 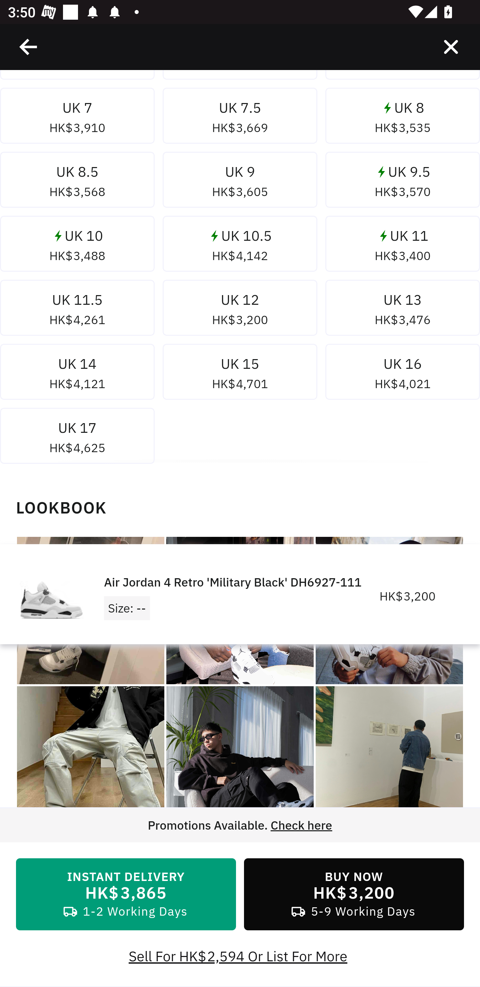 I want to click on UK 8 HK$ 3,535, so click(x=402, y=118).